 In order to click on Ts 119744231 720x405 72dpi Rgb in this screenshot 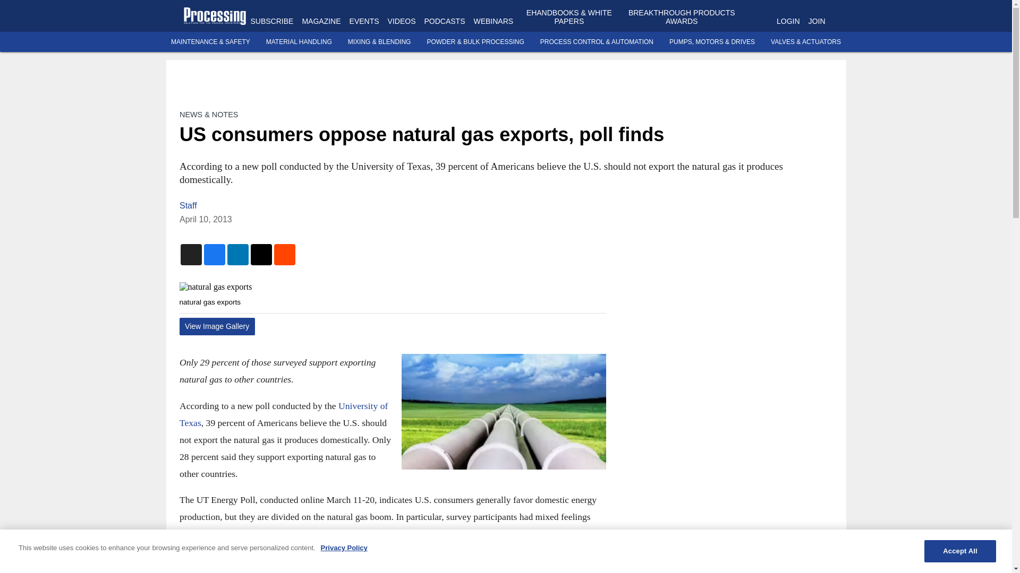, I will do `click(503, 412)`.